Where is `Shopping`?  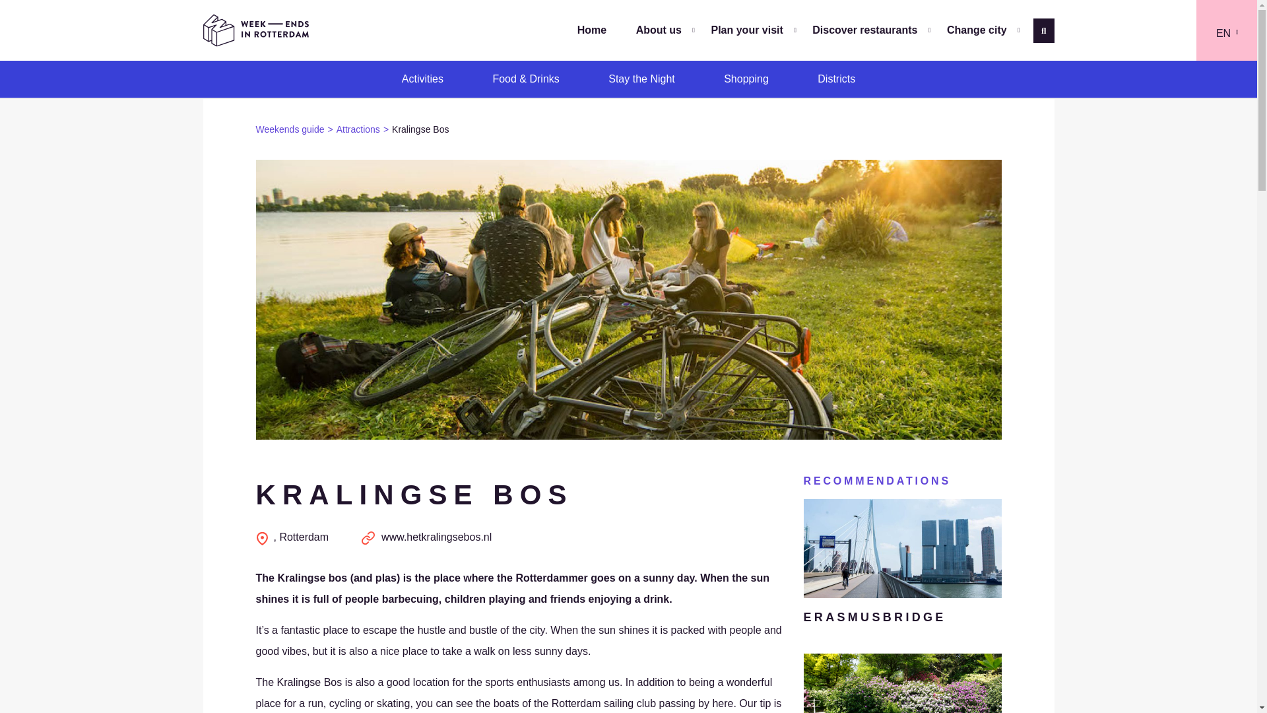 Shopping is located at coordinates (746, 79).